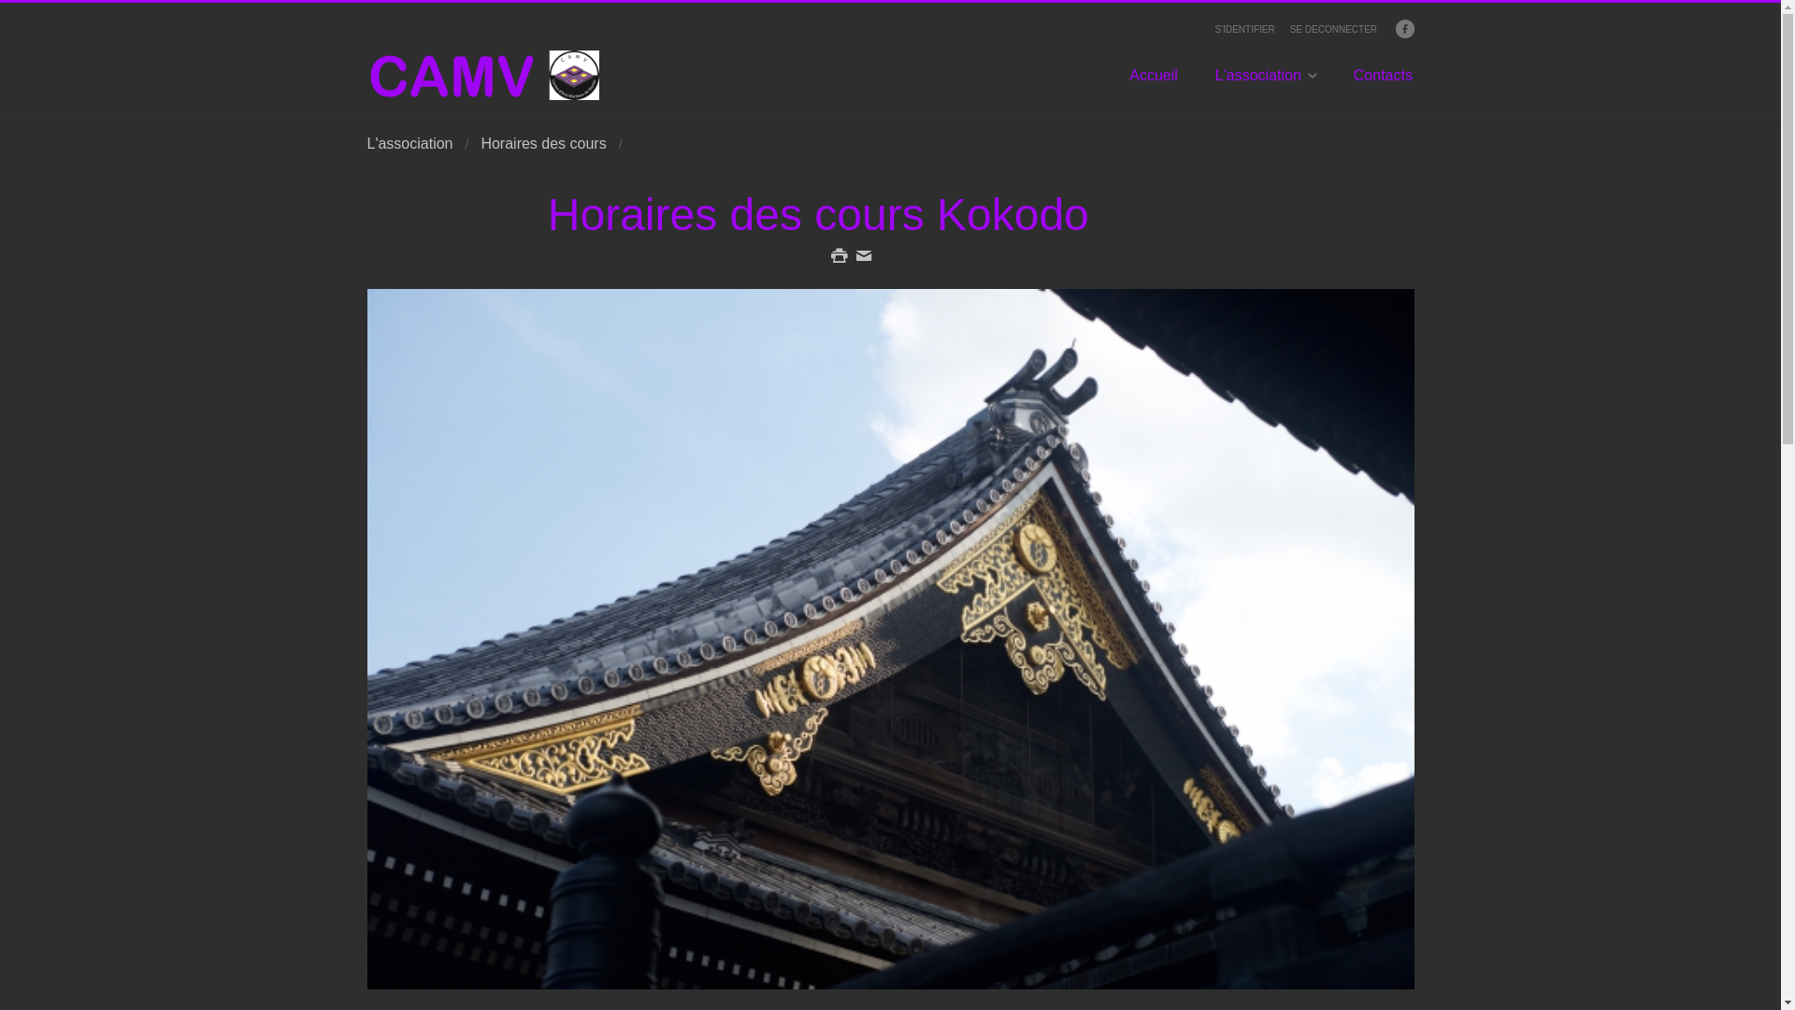  What do you see at coordinates (864, 256) in the screenshot?
I see `E-mail` at bounding box center [864, 256].